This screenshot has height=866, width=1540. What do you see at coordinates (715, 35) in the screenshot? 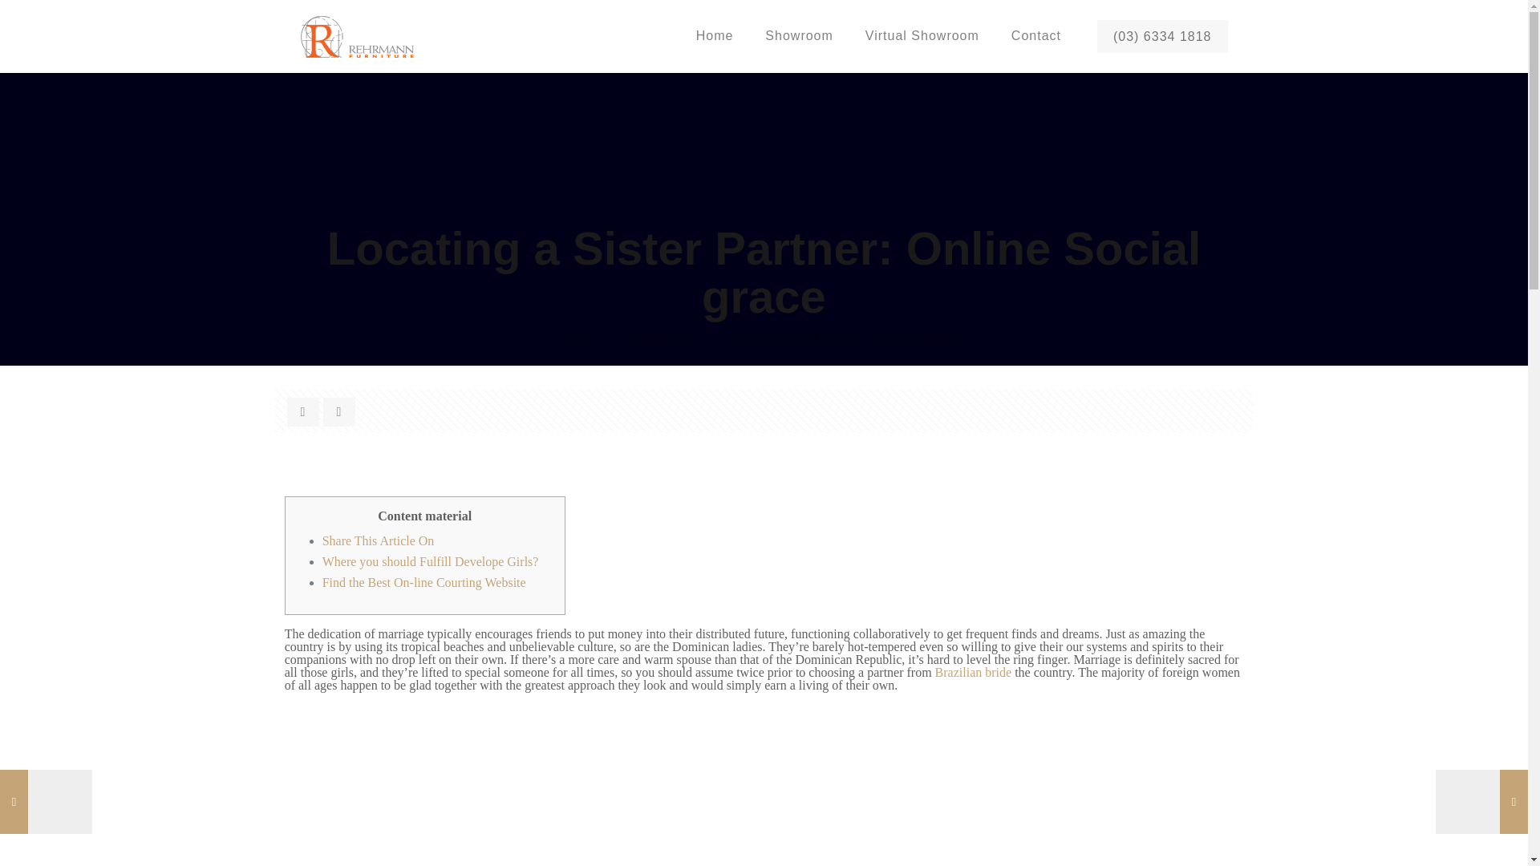
I see `Home` at bounding box center [715, 35].